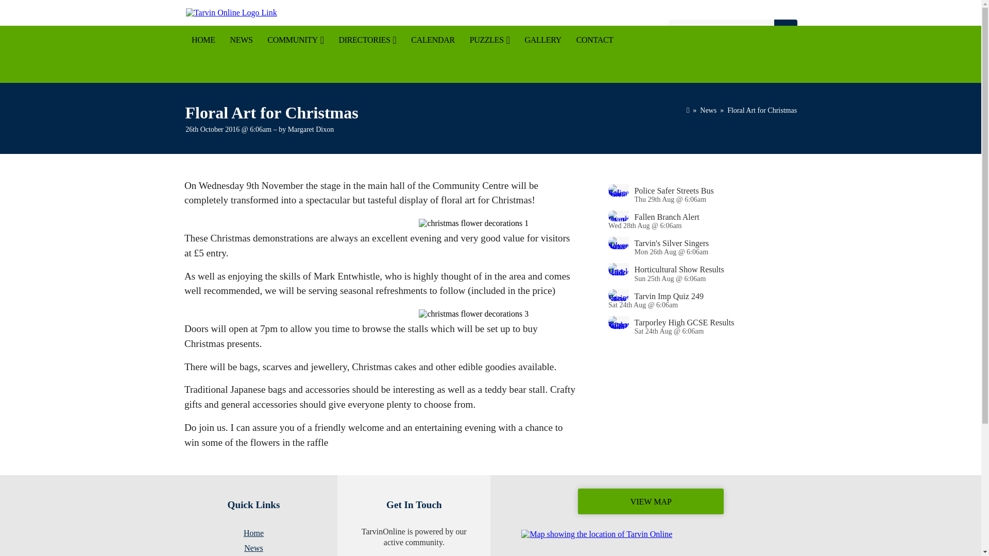  Describe the element at coordinates (262, 12) in the screenshot. I see `Tarvin Online Home` at that location.